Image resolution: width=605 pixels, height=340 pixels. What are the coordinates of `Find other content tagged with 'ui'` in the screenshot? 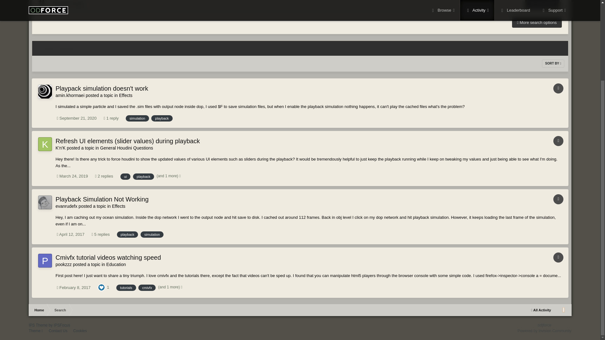 It's located at (125, 176).